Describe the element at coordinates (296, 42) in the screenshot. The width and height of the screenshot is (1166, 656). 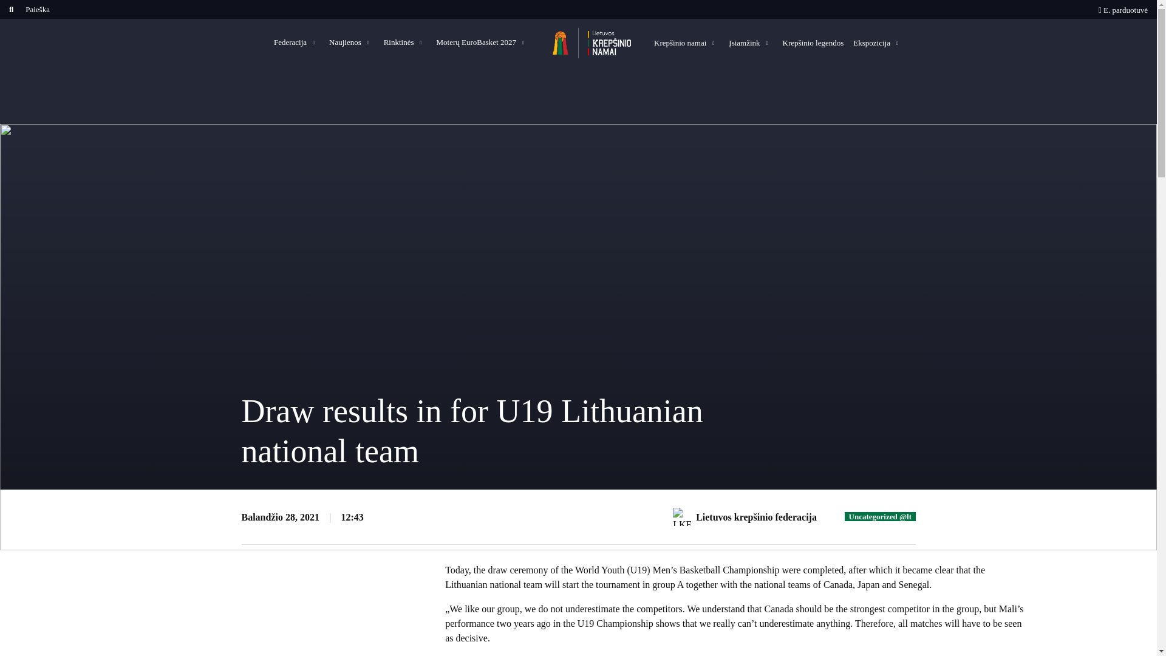
I see `Federacija` at that location.